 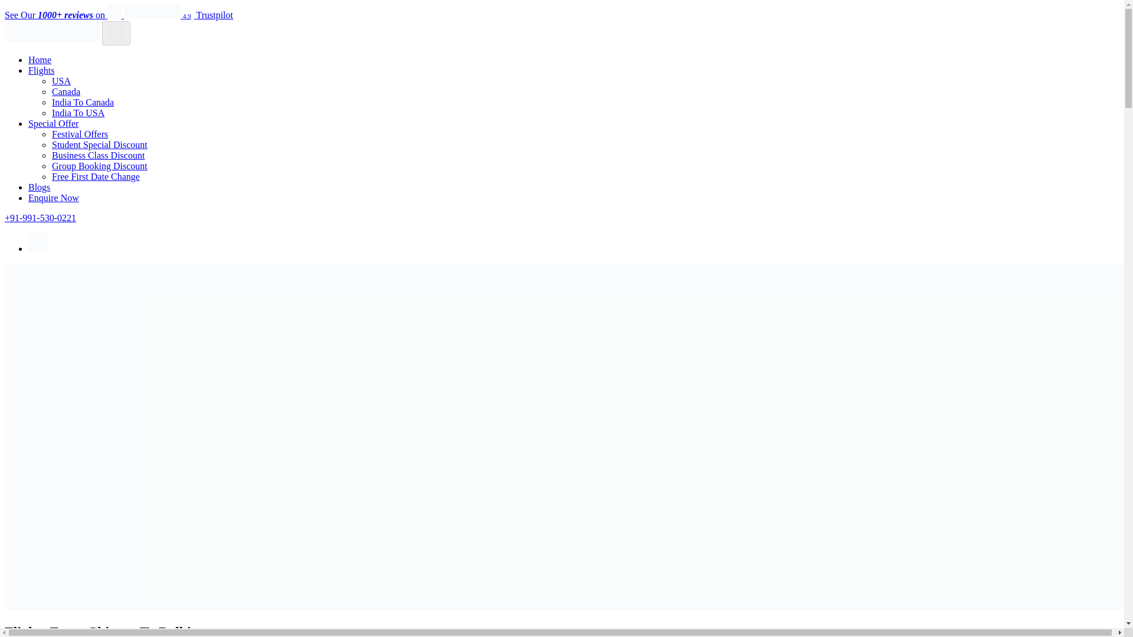 What do you see at coordinates (98, 155) in the screenshot?
I see `Business Class Discount` at bounding box center [98, 155].